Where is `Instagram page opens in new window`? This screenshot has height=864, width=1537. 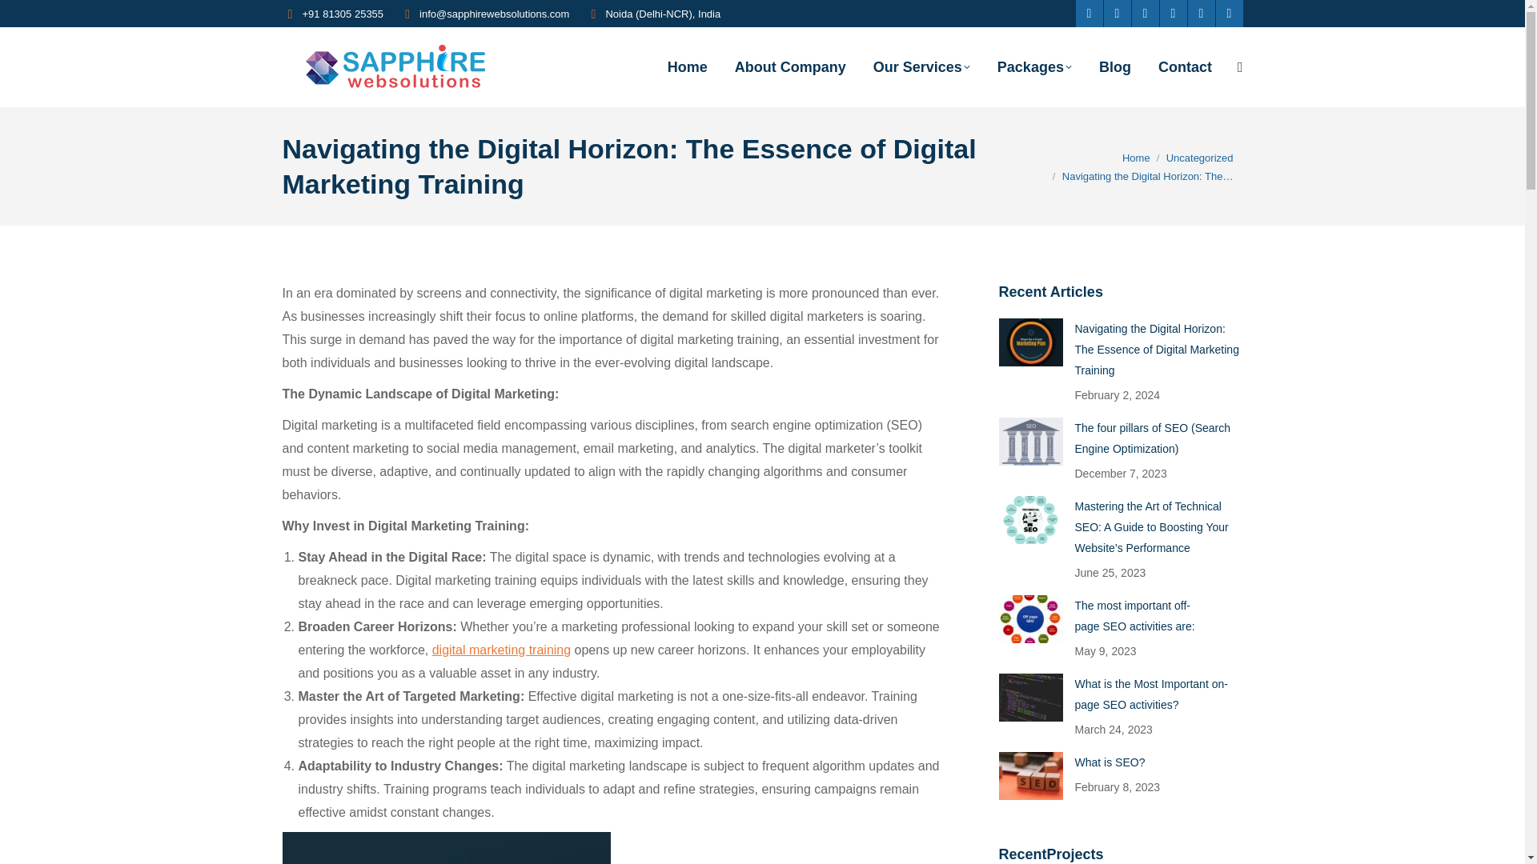
Instagram page opens in new window is located at coordinates (1202, 13).